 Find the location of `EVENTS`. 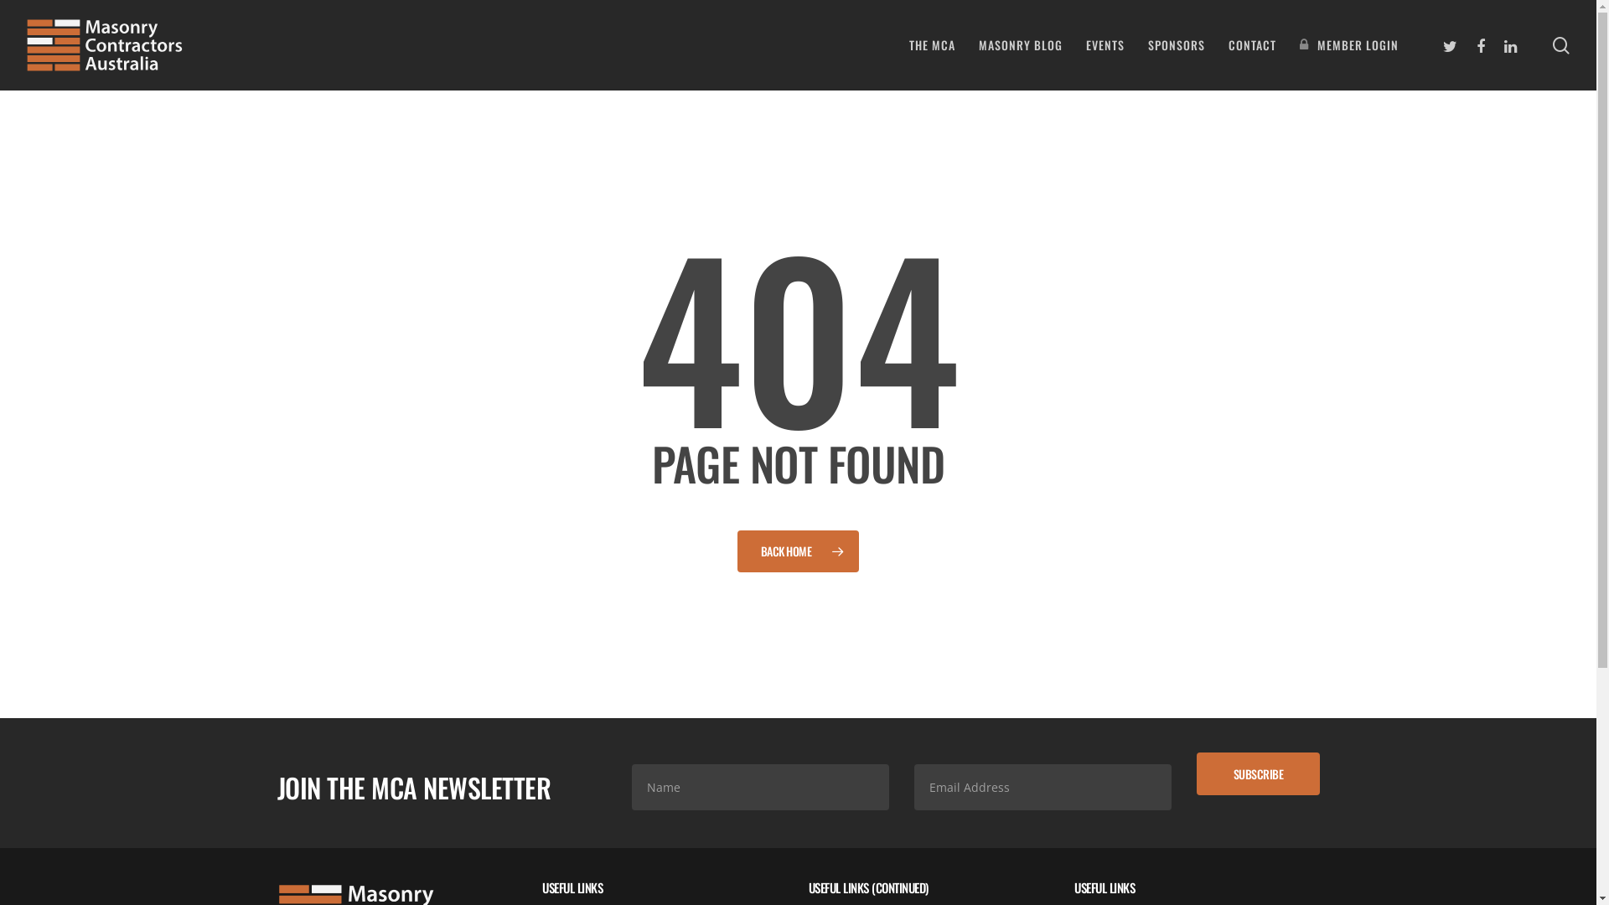

EVENTS is located at coordinates (1105, 45).